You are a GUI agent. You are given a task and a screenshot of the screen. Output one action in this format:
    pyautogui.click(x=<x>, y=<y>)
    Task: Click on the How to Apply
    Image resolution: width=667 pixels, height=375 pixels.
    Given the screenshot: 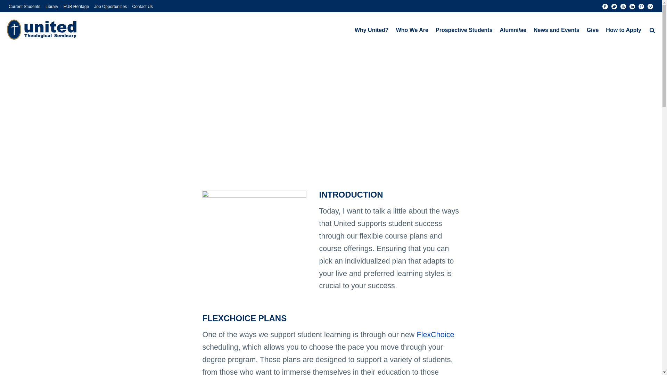 What is the action you would take?
    pyautogui.click(x=623, y=30)
    